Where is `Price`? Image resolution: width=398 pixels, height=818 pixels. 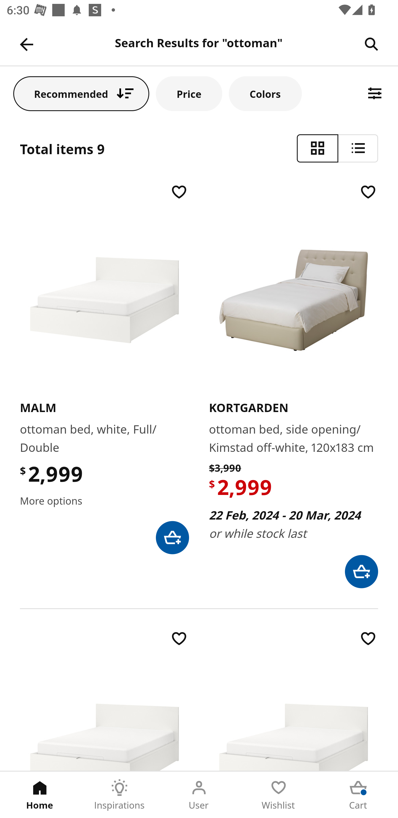
Price is located at coordinates (189, 93).